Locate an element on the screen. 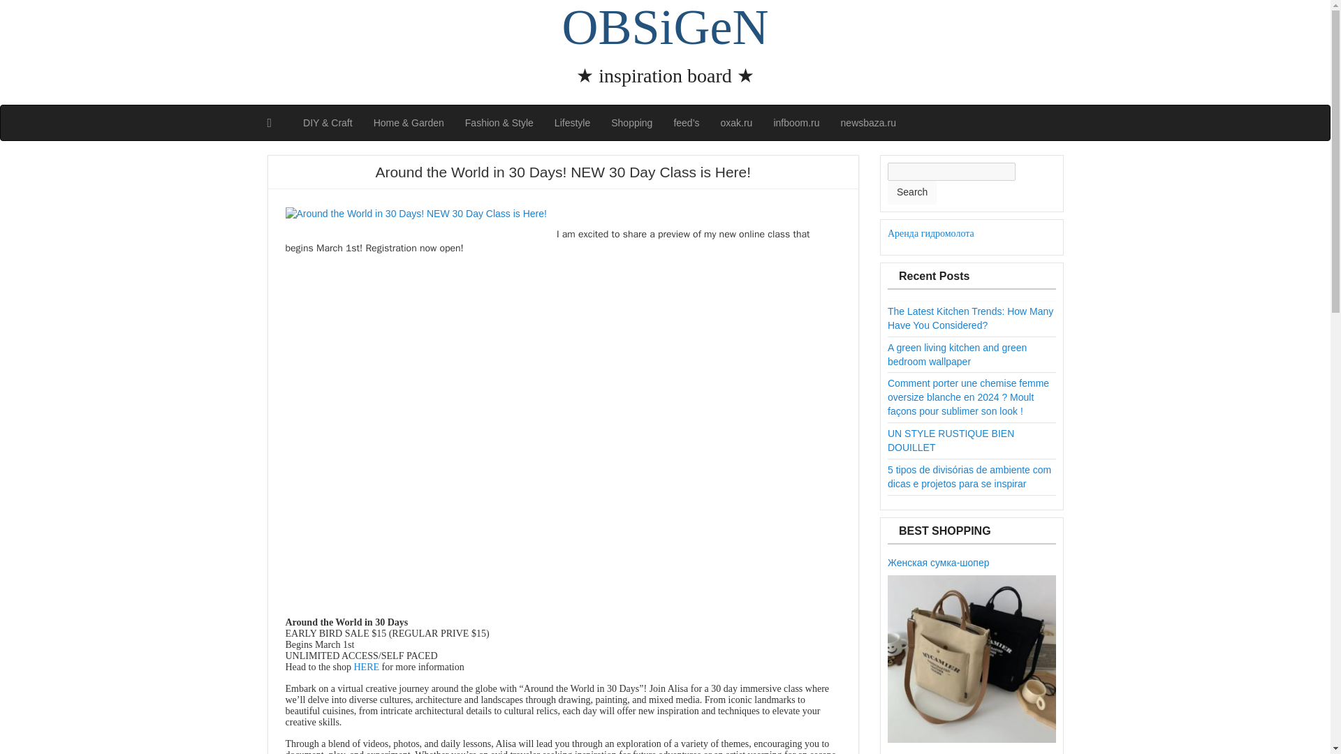 The image size is (1341, 754). feed's is located at coordinates (686, 123).